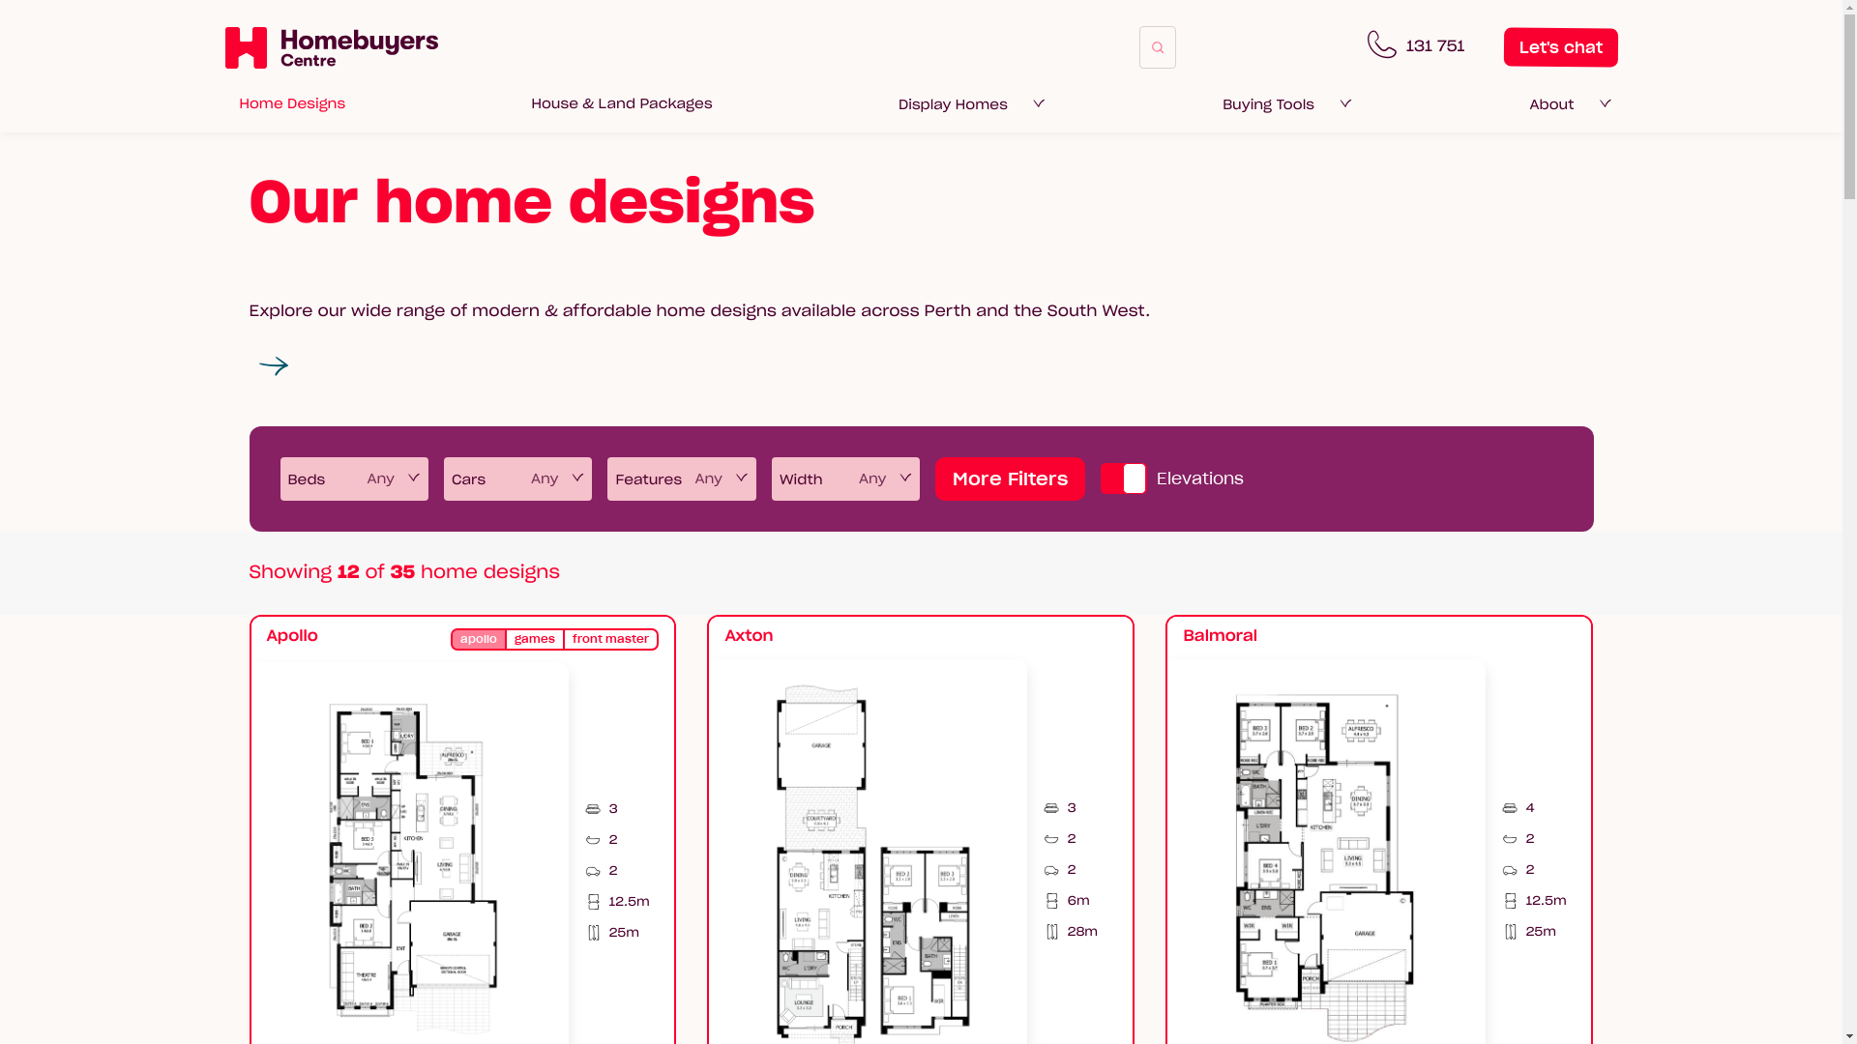  What do you see at coordinates (1221, 636) in the screenshot?
I see `Balmoral` at bounding box center [1221, 636].